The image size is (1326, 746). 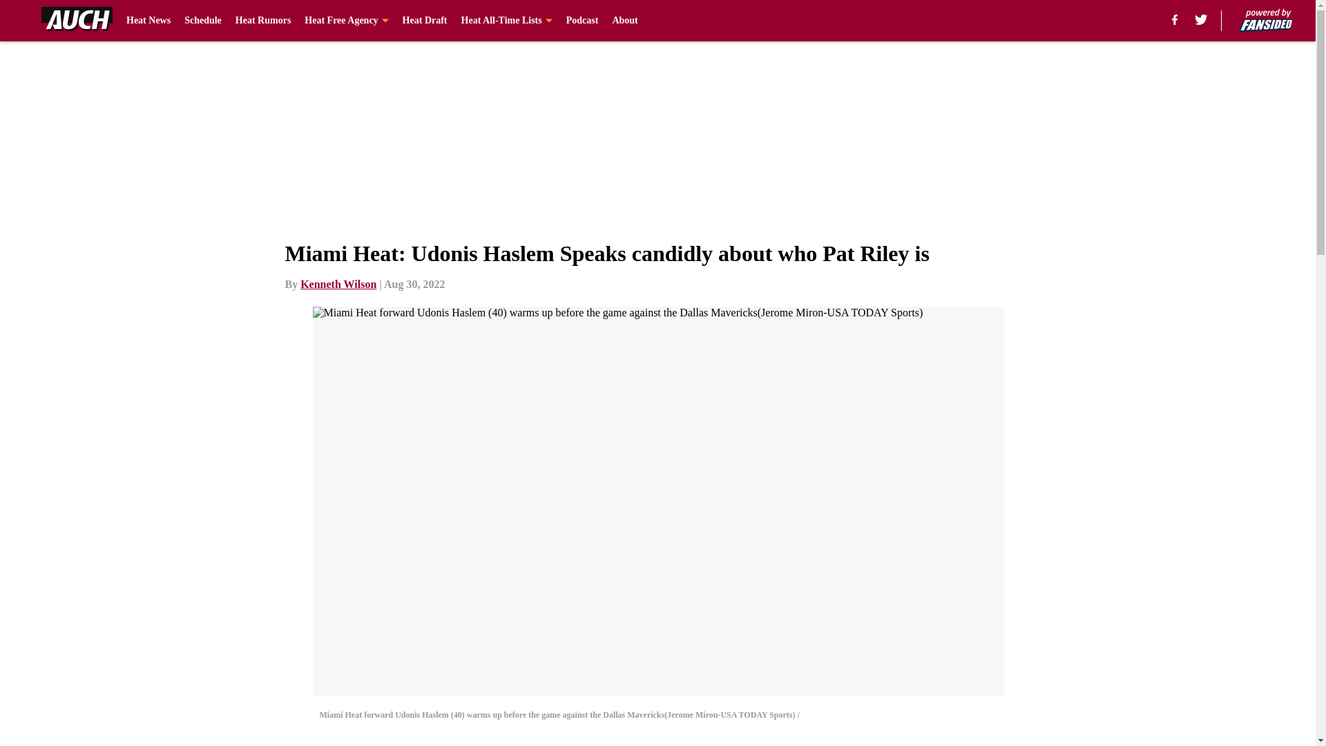 What do you see at coordinates (582, 21) in the screenshot?
I see `Podcast` at bounding box center [582, 21].